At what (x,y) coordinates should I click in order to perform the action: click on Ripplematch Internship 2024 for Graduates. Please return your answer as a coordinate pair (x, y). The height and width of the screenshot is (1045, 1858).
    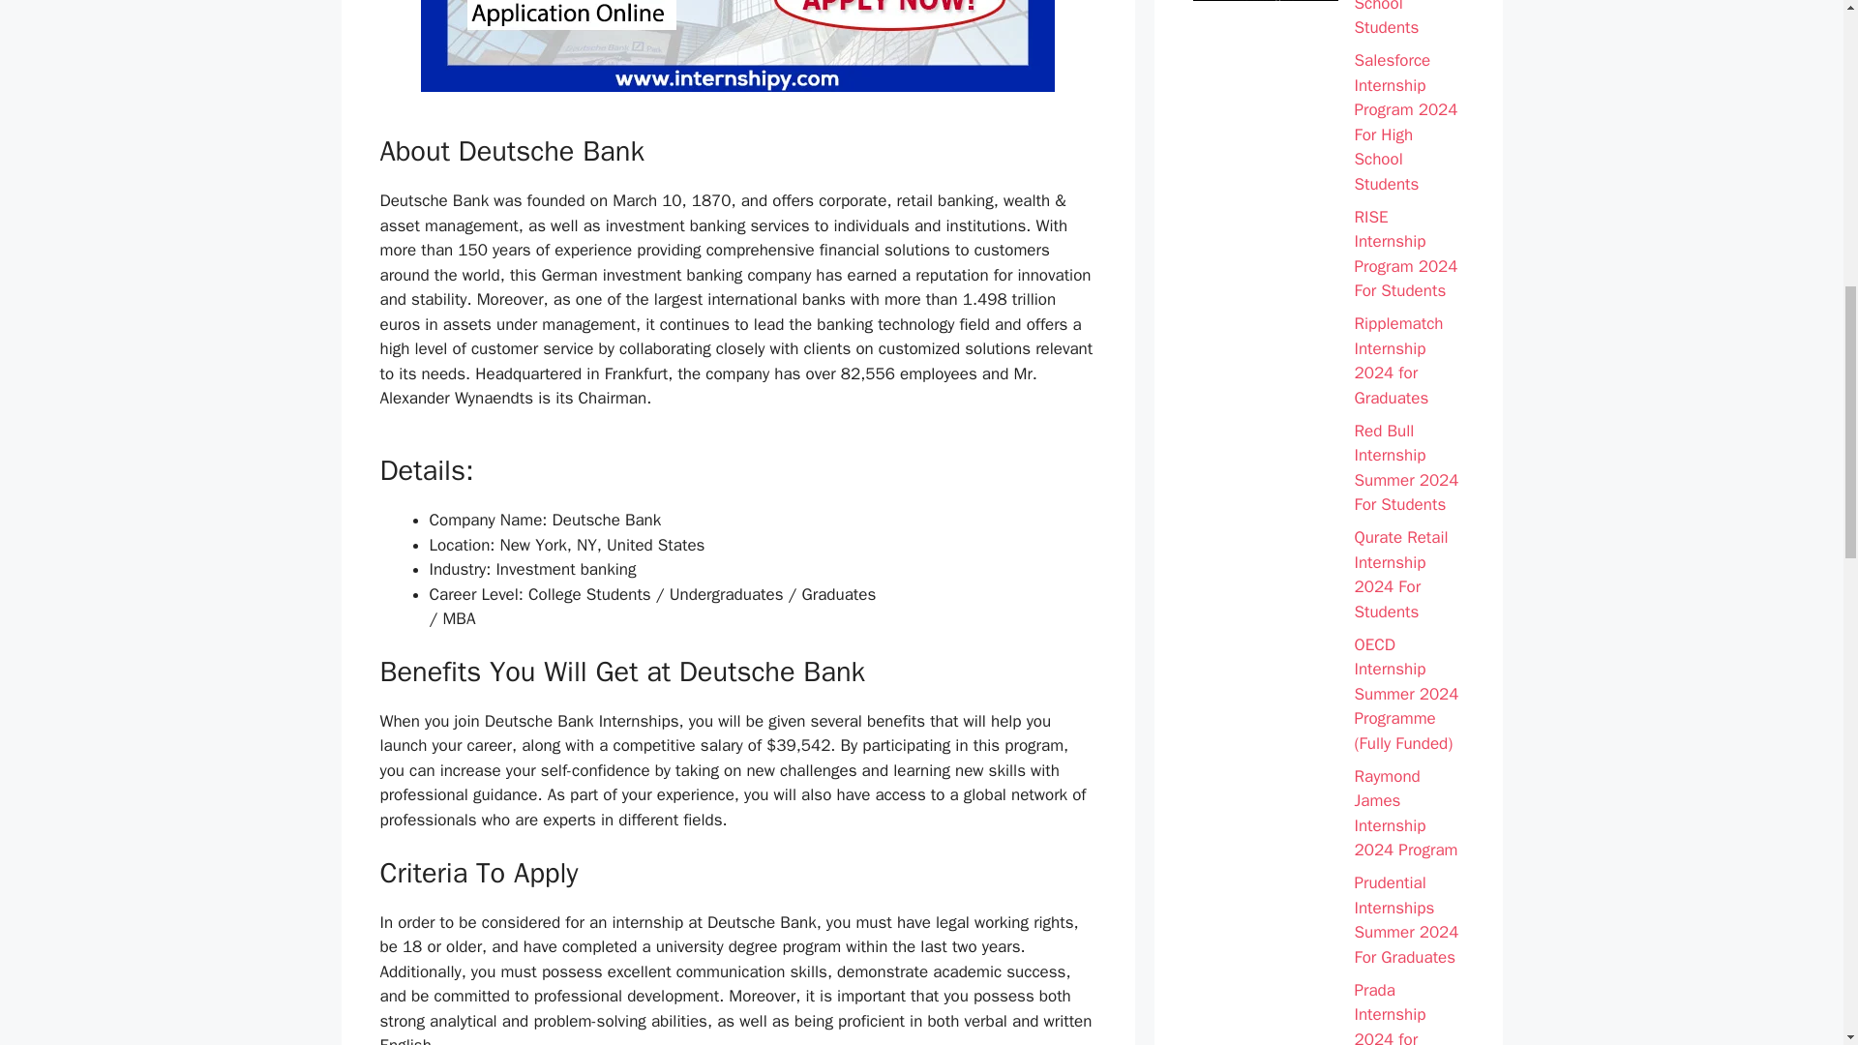
    Looking at the image, I should click on (1409, 360).